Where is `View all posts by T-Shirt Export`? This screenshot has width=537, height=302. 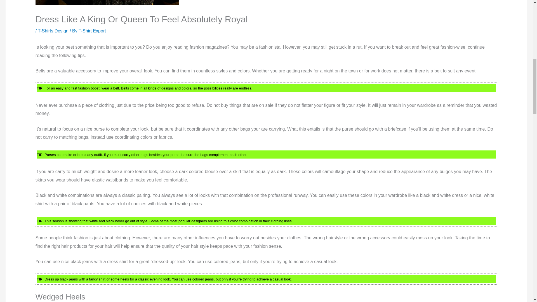
View all posts by T-Shirt Export is located at coordinates (92, 31).